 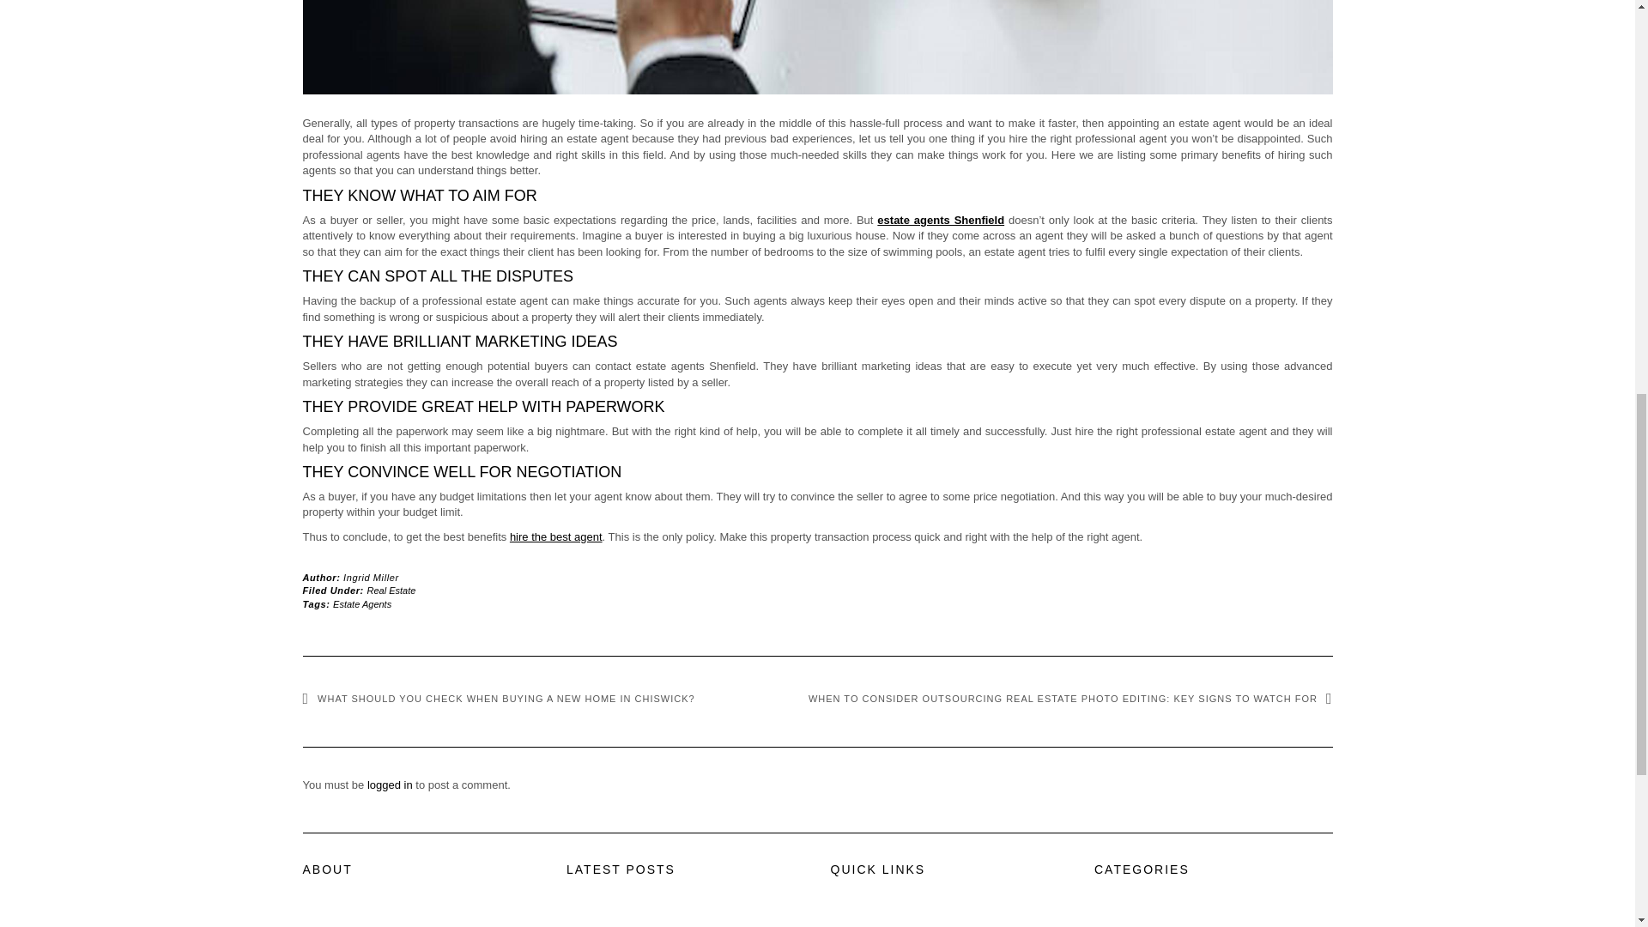 I want to click on logged in, so click(x=390, y=785).